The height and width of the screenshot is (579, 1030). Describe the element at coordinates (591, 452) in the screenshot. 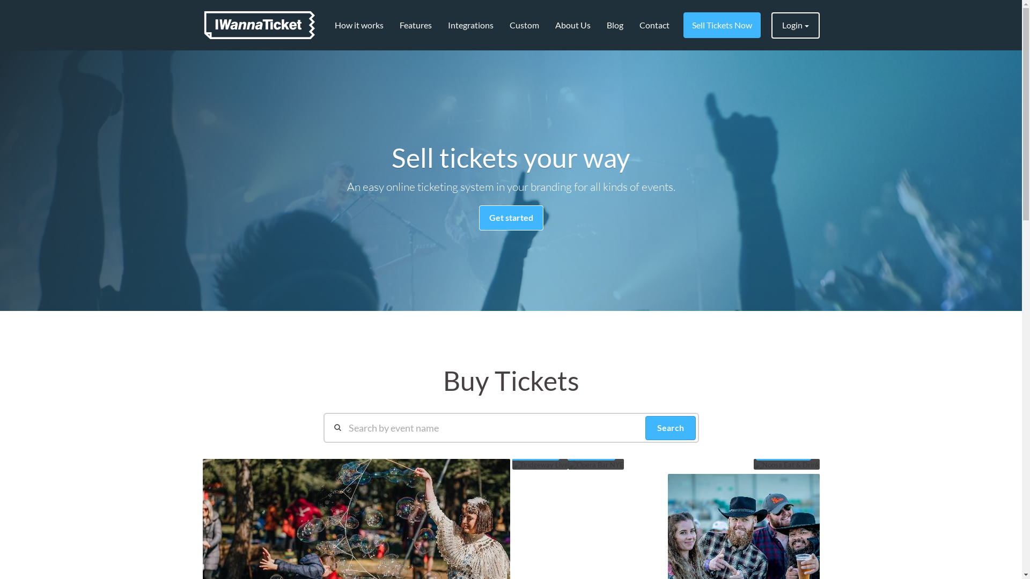

I see `Get Tickets` at that location.